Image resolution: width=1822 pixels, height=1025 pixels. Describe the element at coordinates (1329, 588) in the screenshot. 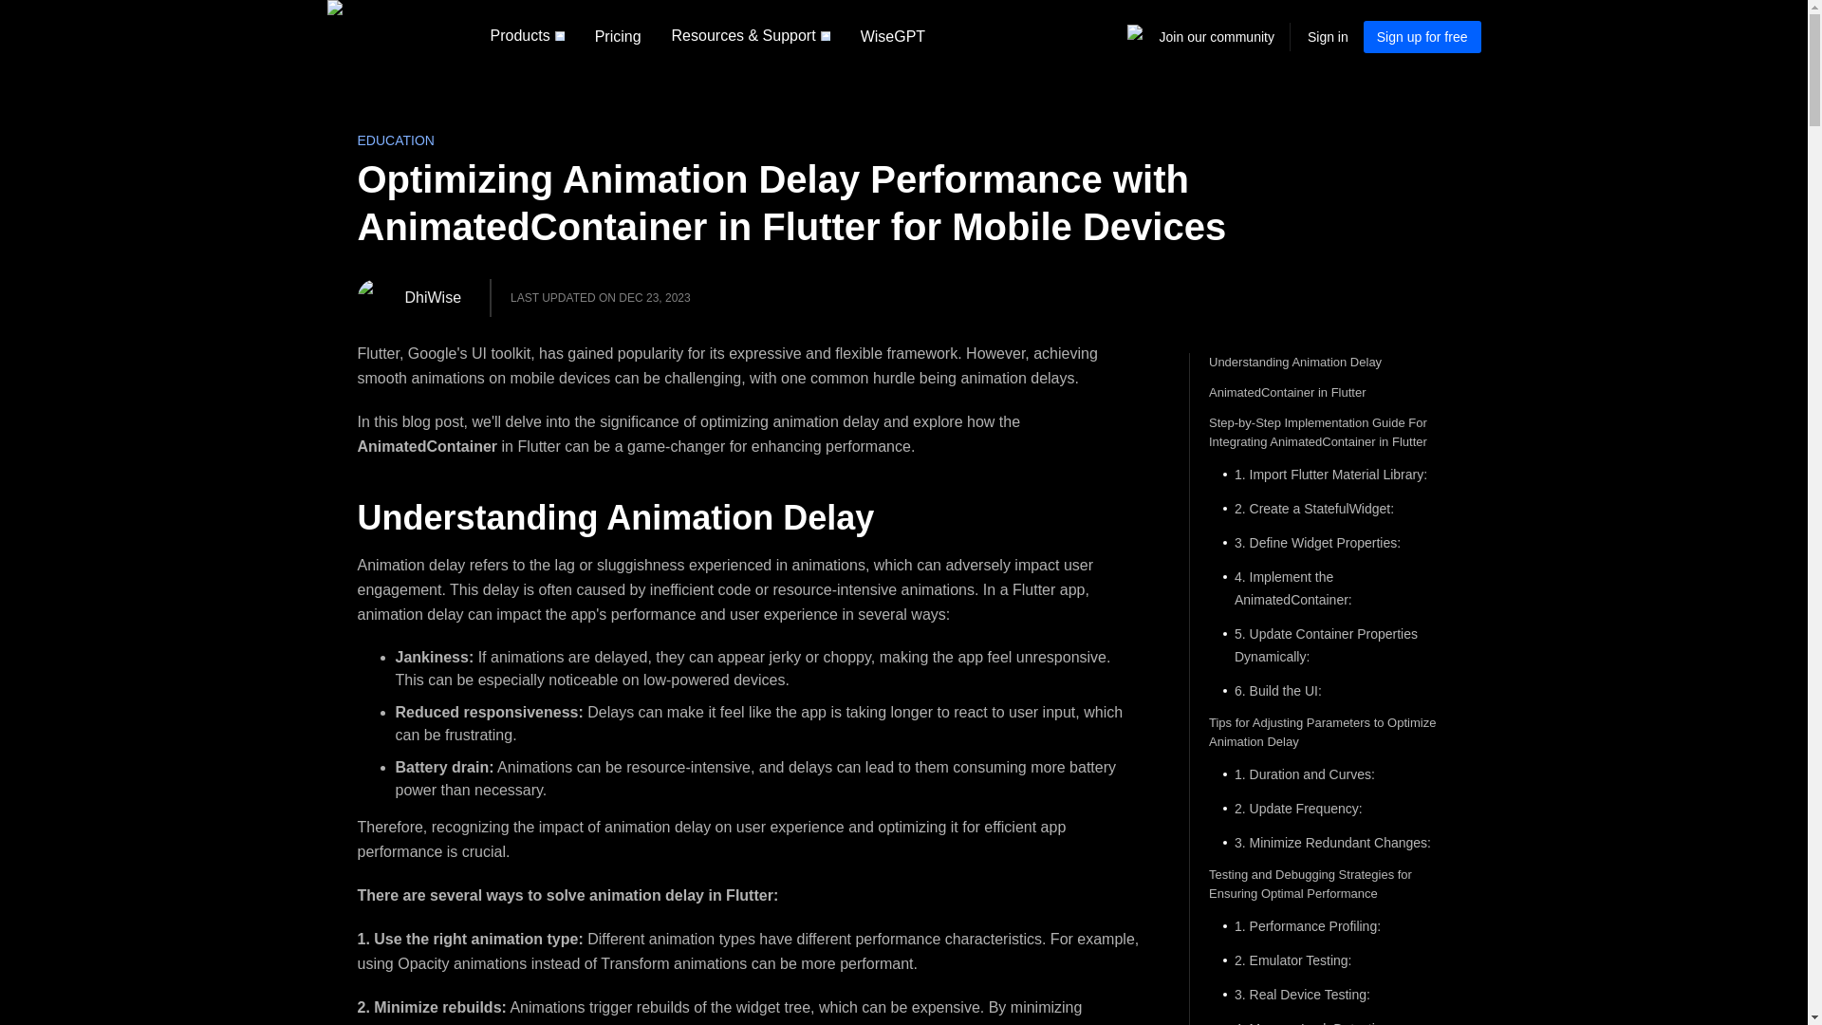

I see `4. Implement the AnimatedContainer:` at that location.